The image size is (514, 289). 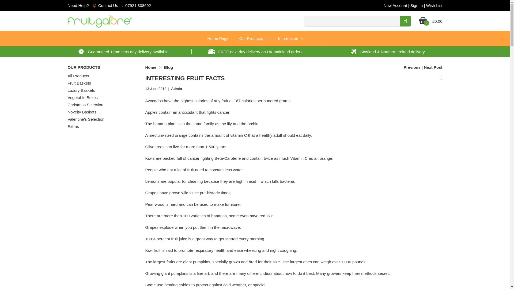 What do you see at coordinates (395, 5) in the screenshot?
I see `New Account` at bounding box center [395, 5].